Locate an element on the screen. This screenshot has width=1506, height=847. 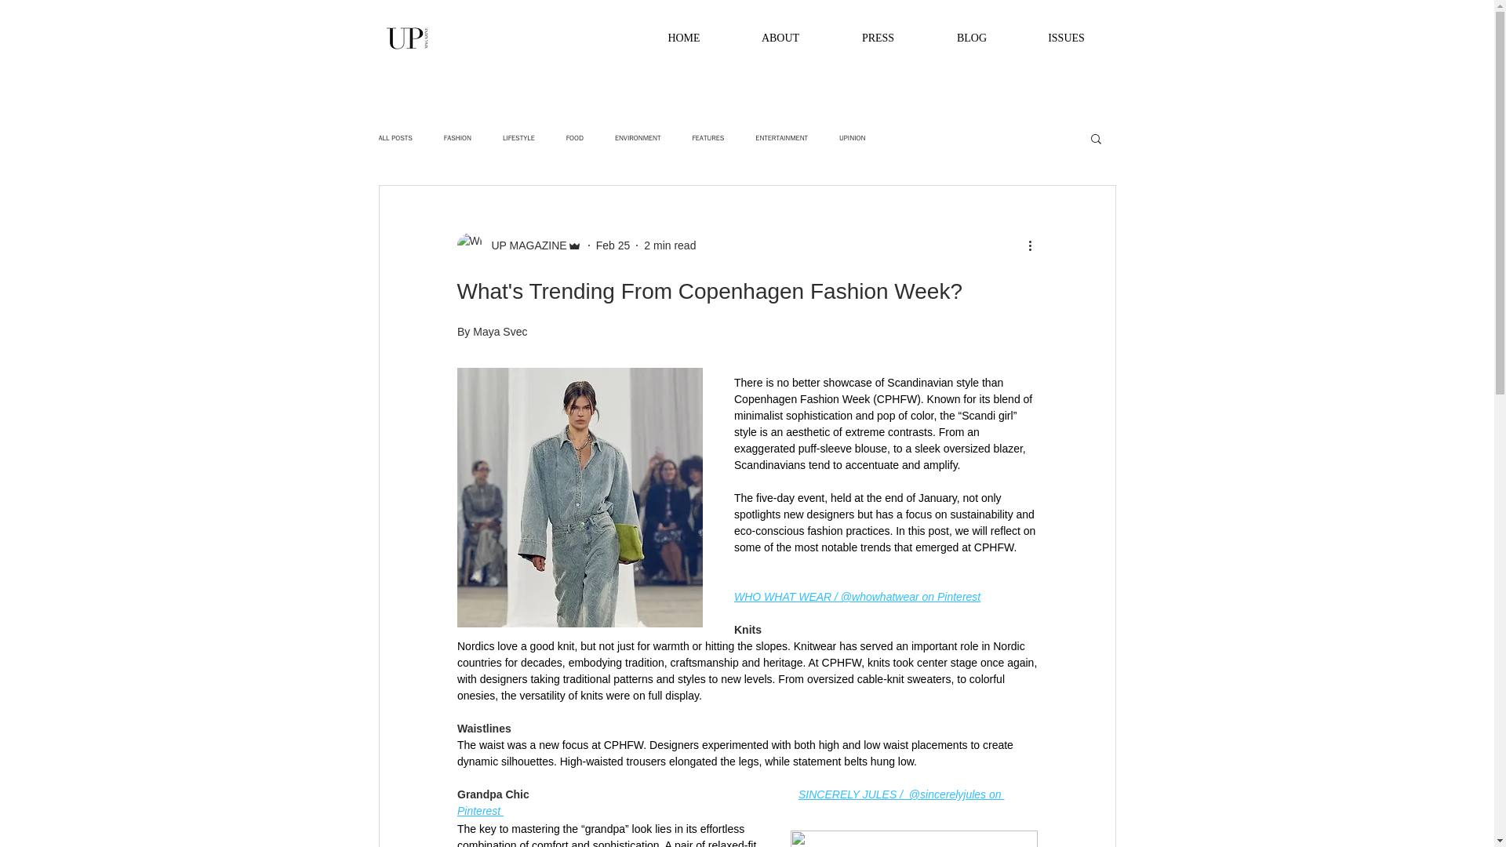
BLOG is located at coordinates (971, 38).